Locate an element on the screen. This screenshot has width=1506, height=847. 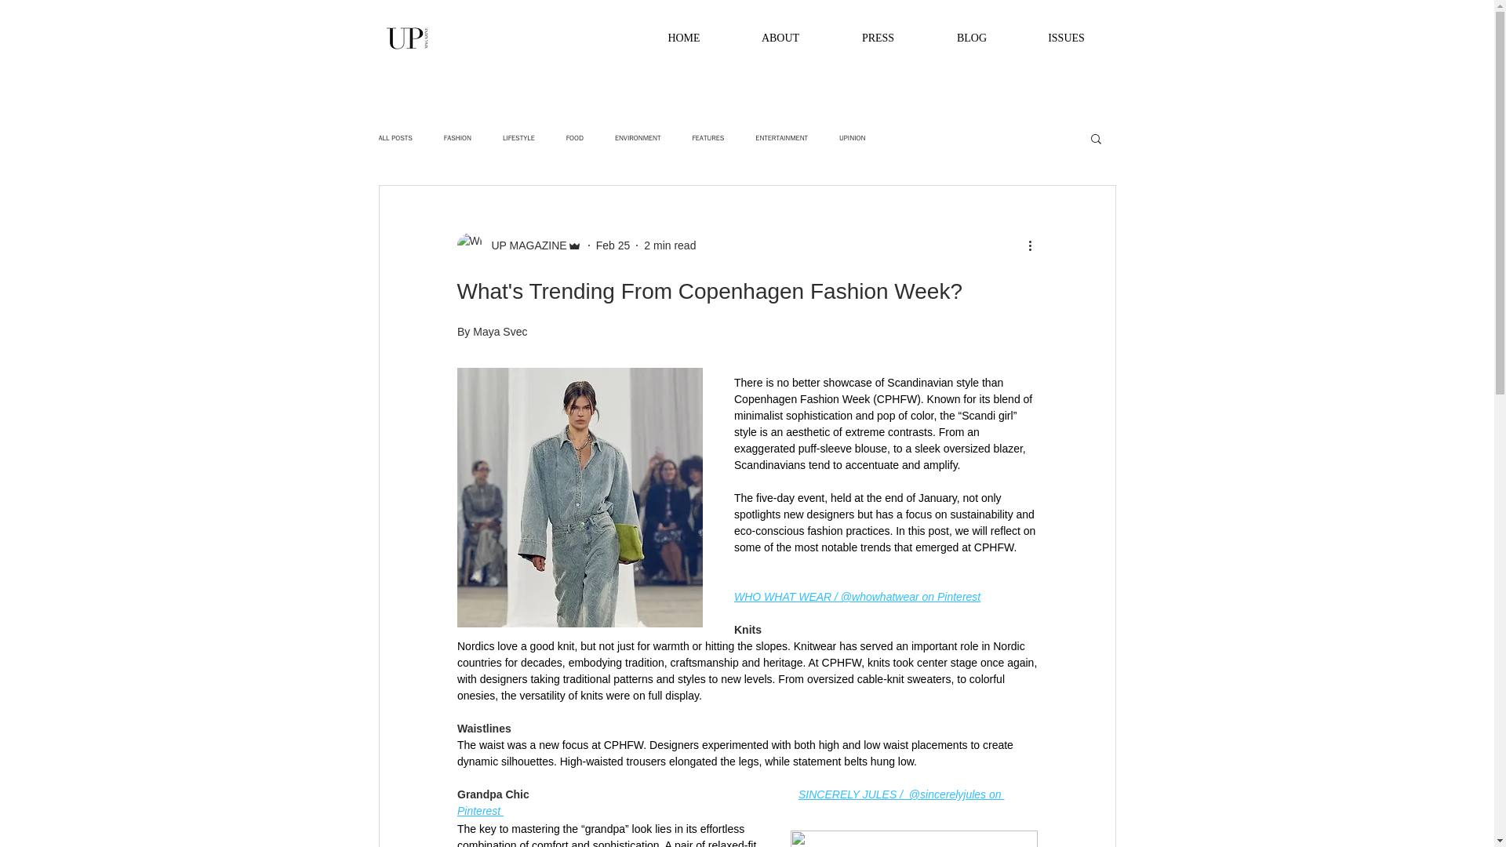
BLOG is located at coordinates (971, 38).